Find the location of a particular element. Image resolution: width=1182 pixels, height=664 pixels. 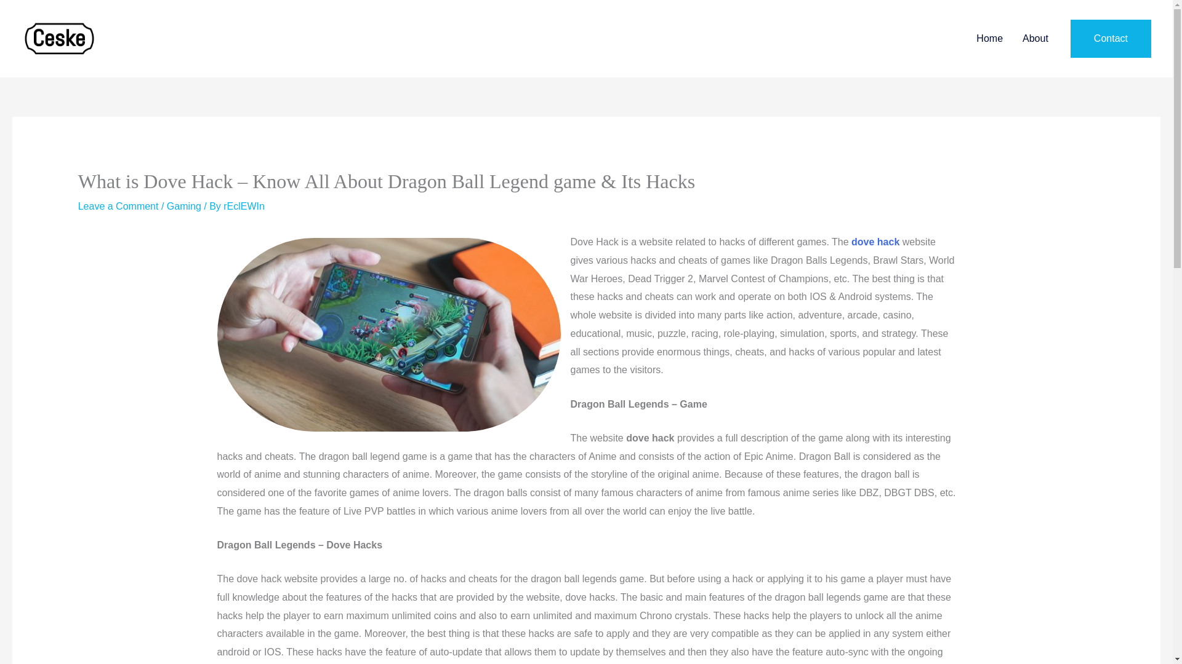

rEclEWIn is located at coordinates (244, 207).